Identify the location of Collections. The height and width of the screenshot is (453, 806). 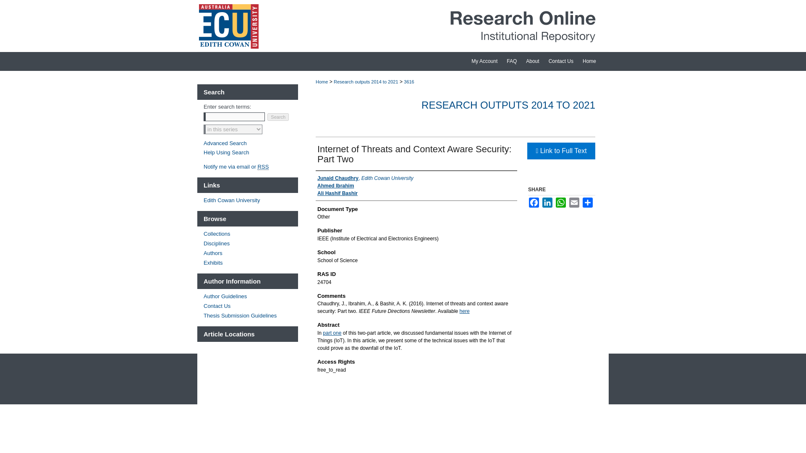
(251, 233).